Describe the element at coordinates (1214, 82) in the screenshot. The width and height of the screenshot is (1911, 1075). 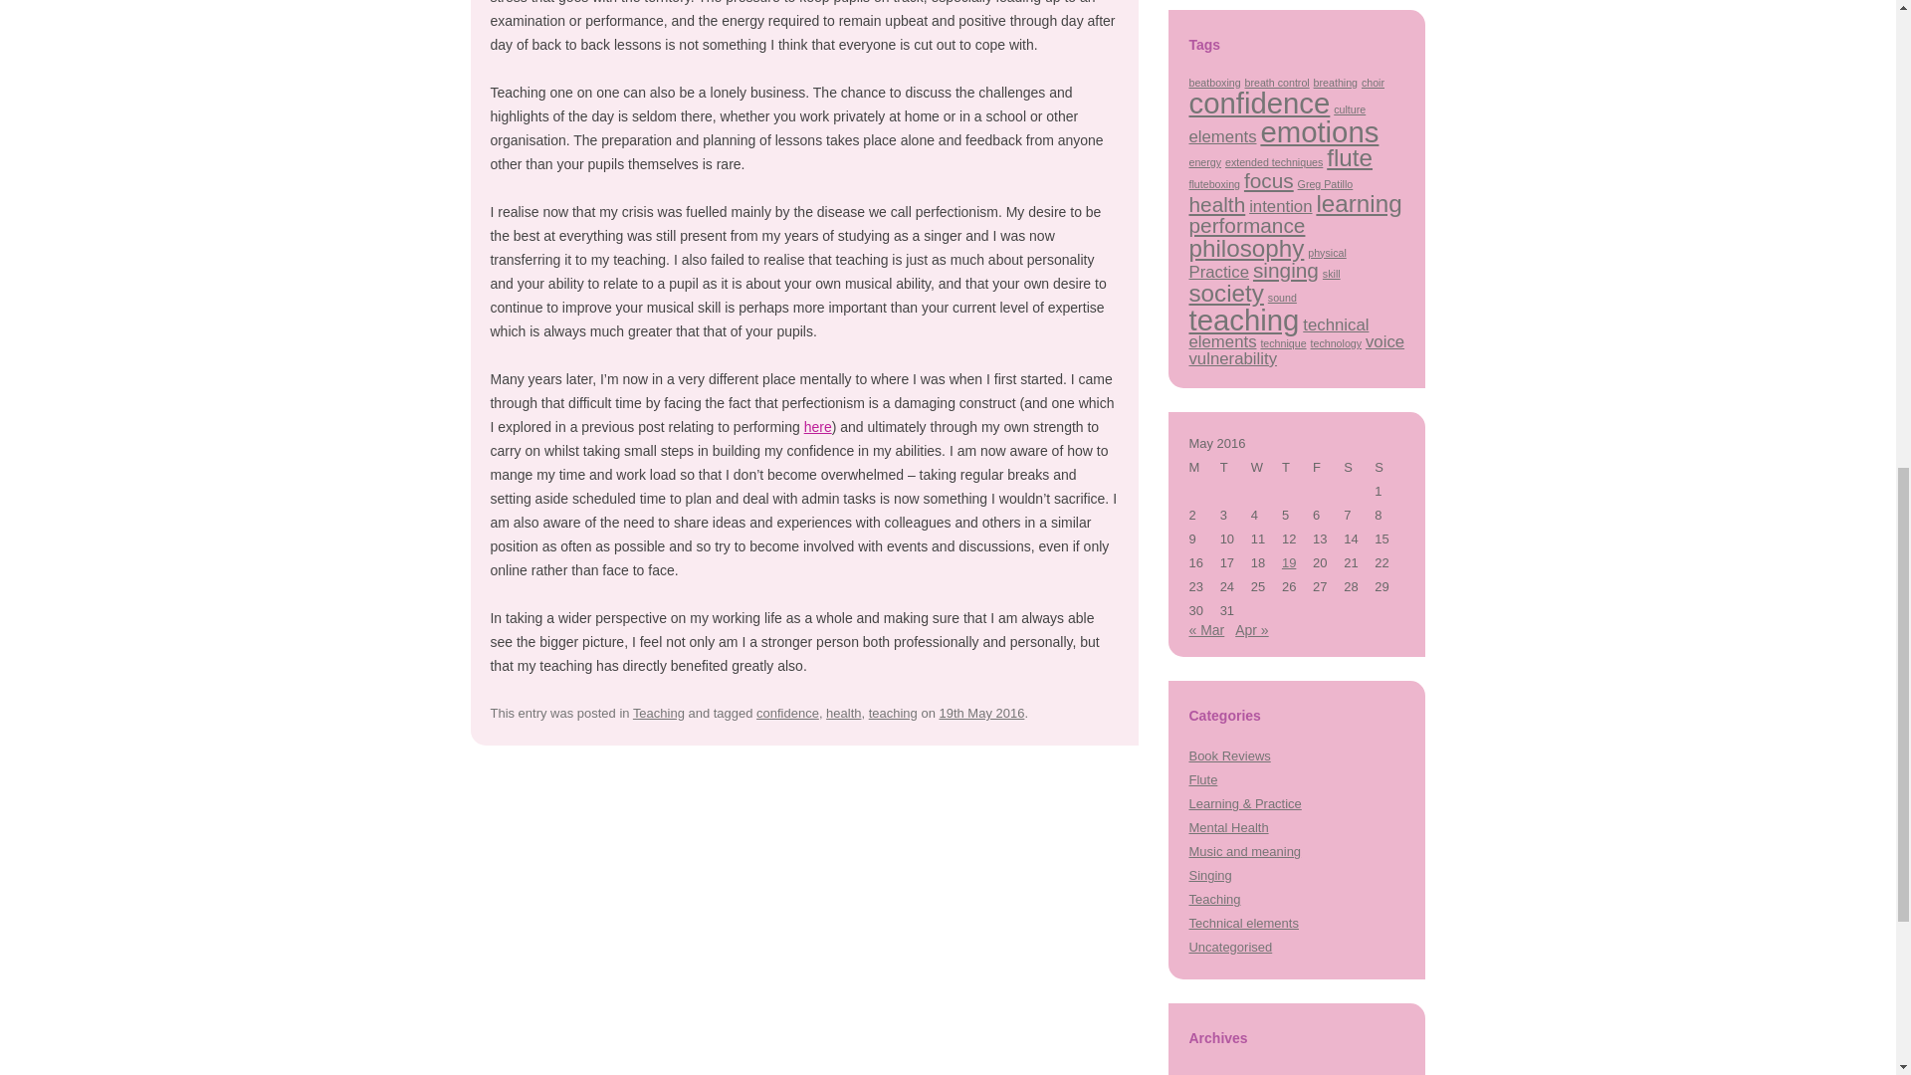
I see `beatboxing` at that location.